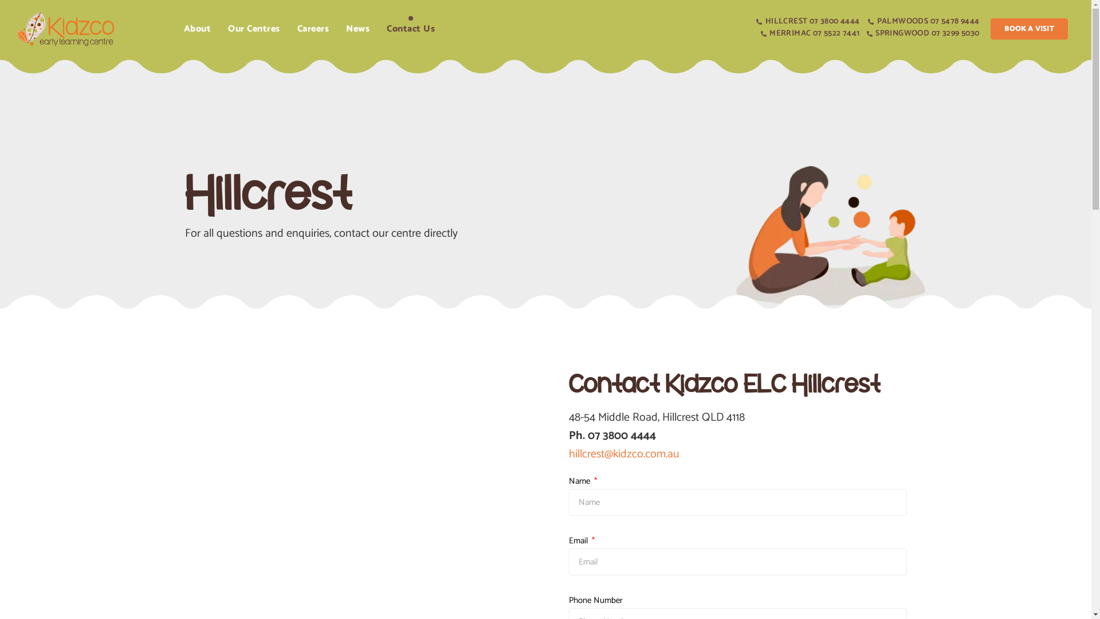  I want to click on PALMWOODS 07 5478 9444, so click(922, 22).